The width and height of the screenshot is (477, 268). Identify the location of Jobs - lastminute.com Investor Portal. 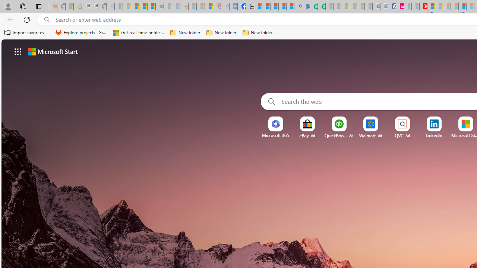
(399, 7).